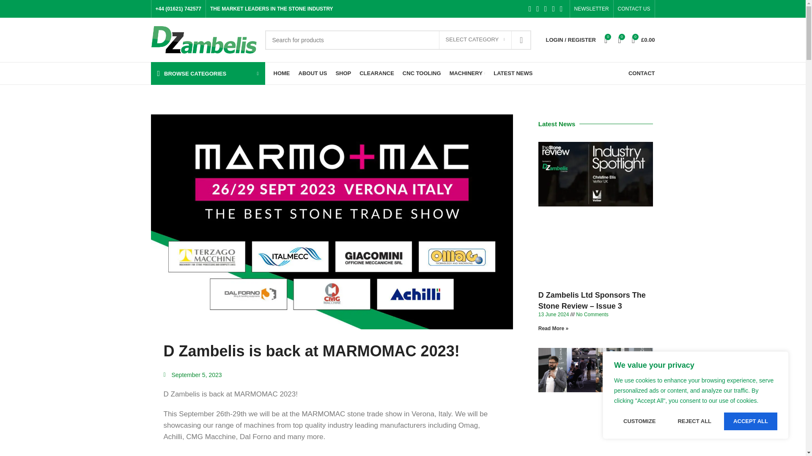  What do you see at coordinates (639, 421) in the screenshot?
I see `CUSTOMIZE` at bounding box center [639, 421].